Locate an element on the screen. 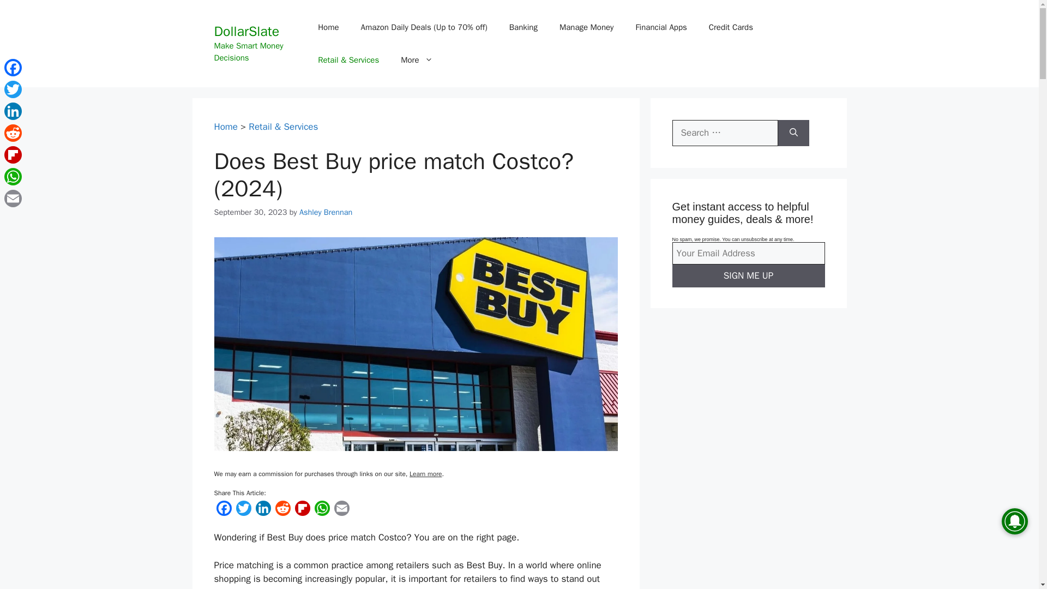 This screenshot has height=589, width=1047. Banking is located at coordinates (523, 27).